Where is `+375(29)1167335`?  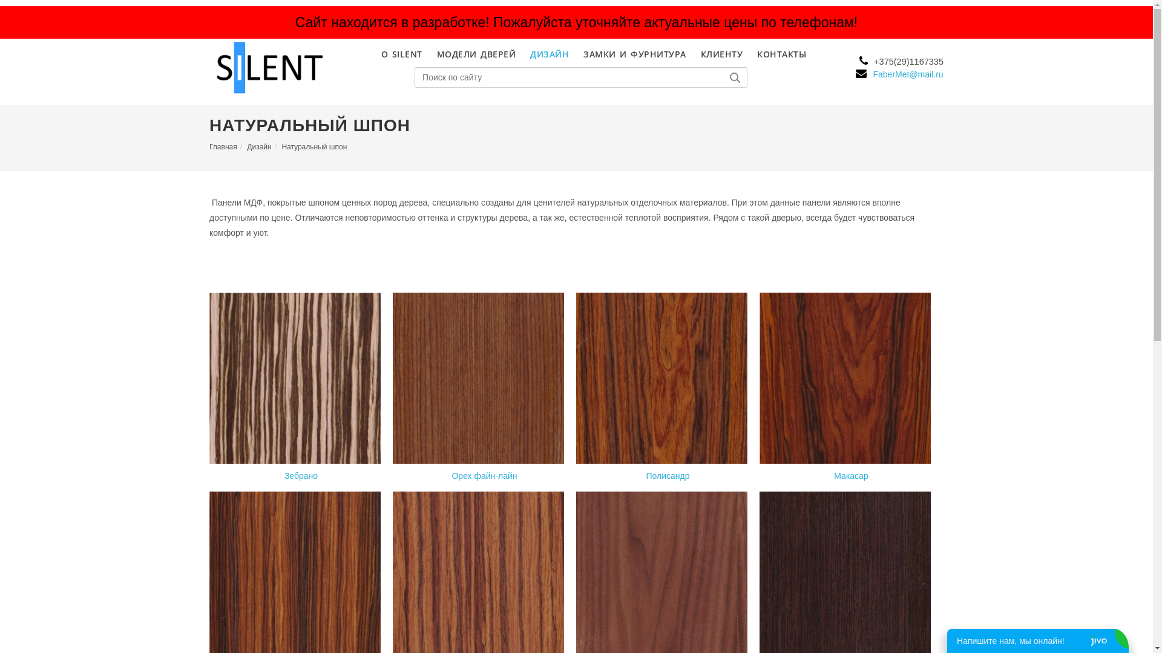 +375(29)1167335 is located at coordinates (899, 62).